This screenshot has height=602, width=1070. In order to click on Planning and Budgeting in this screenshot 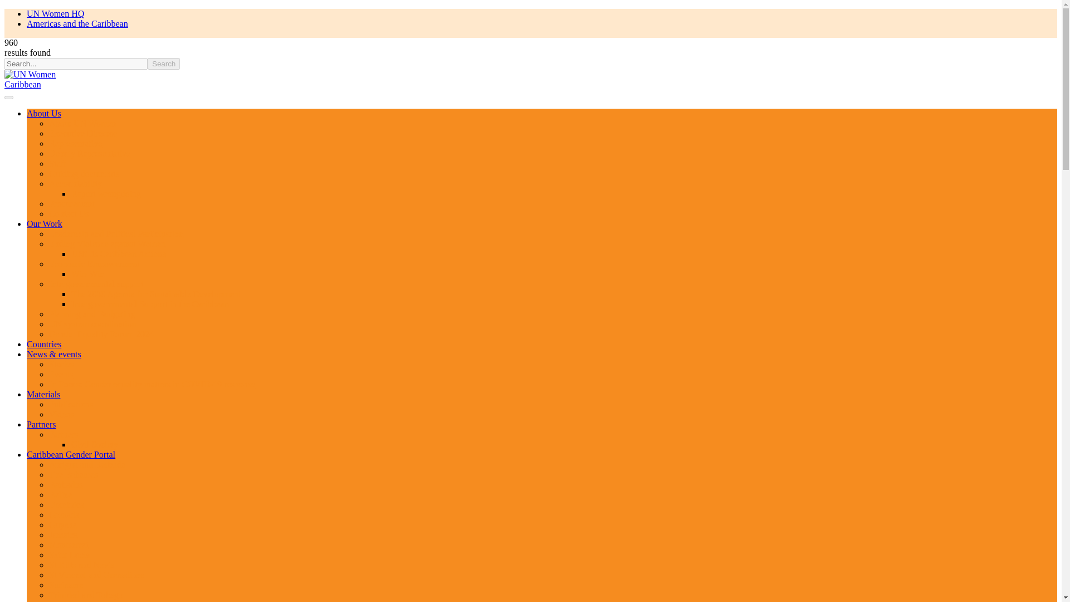, I will do `click(93, 314)`.